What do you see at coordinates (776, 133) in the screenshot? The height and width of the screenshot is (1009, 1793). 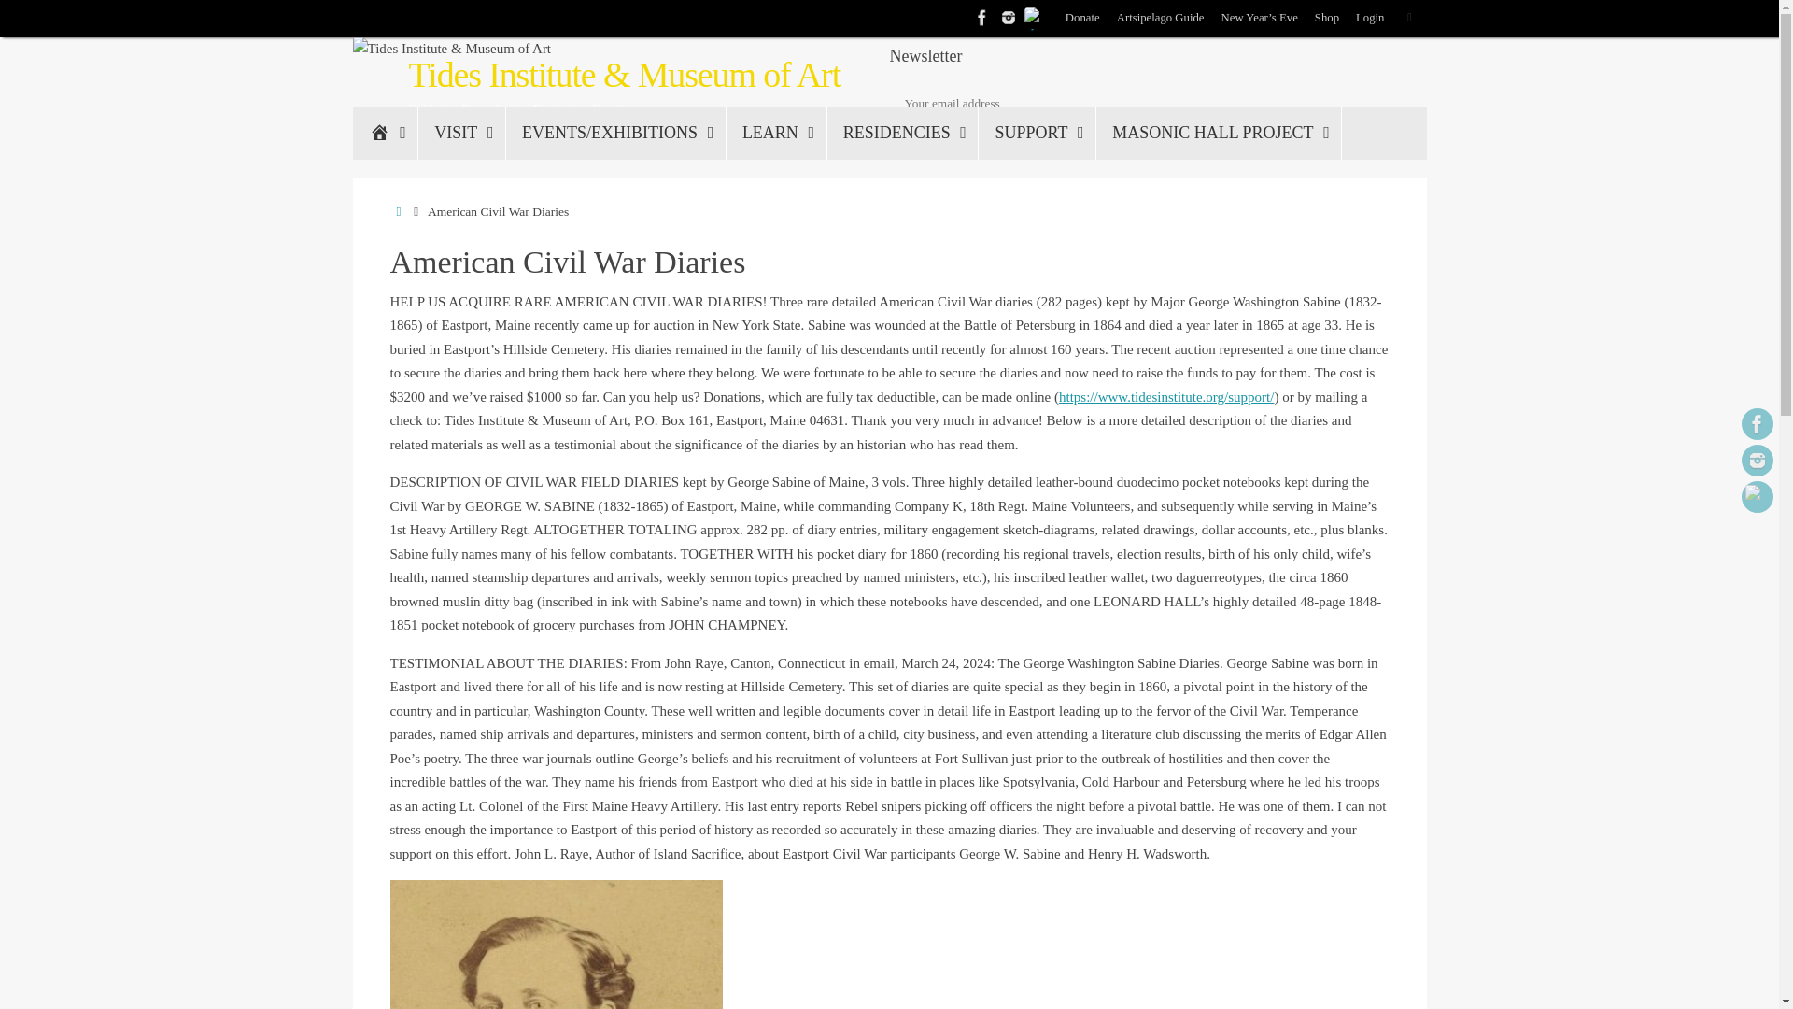 I see `LEARN` at bounding box center [776, 133].